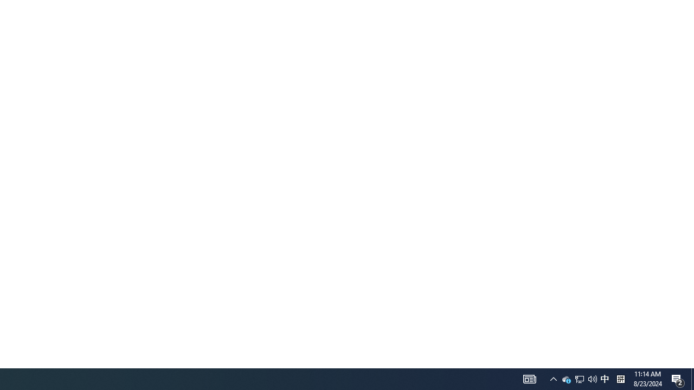 The height and width of the screenshot is (390, 694). What do you see at coordinates (692, 379) in the screenshot?
I see `Show desktop` at bounding box center [692, 379].